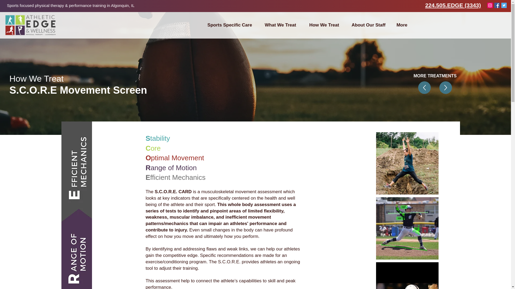  Describe the element at coordinates (230, 25) in the screenshot. I see `Sports Specific Care` at that location.